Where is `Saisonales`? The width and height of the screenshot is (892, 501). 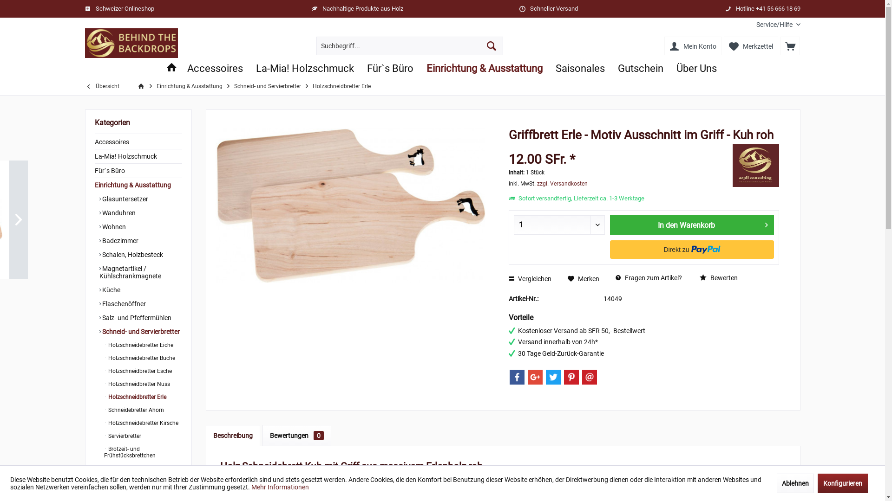
Saisonales is located at coordinates (138, 474).